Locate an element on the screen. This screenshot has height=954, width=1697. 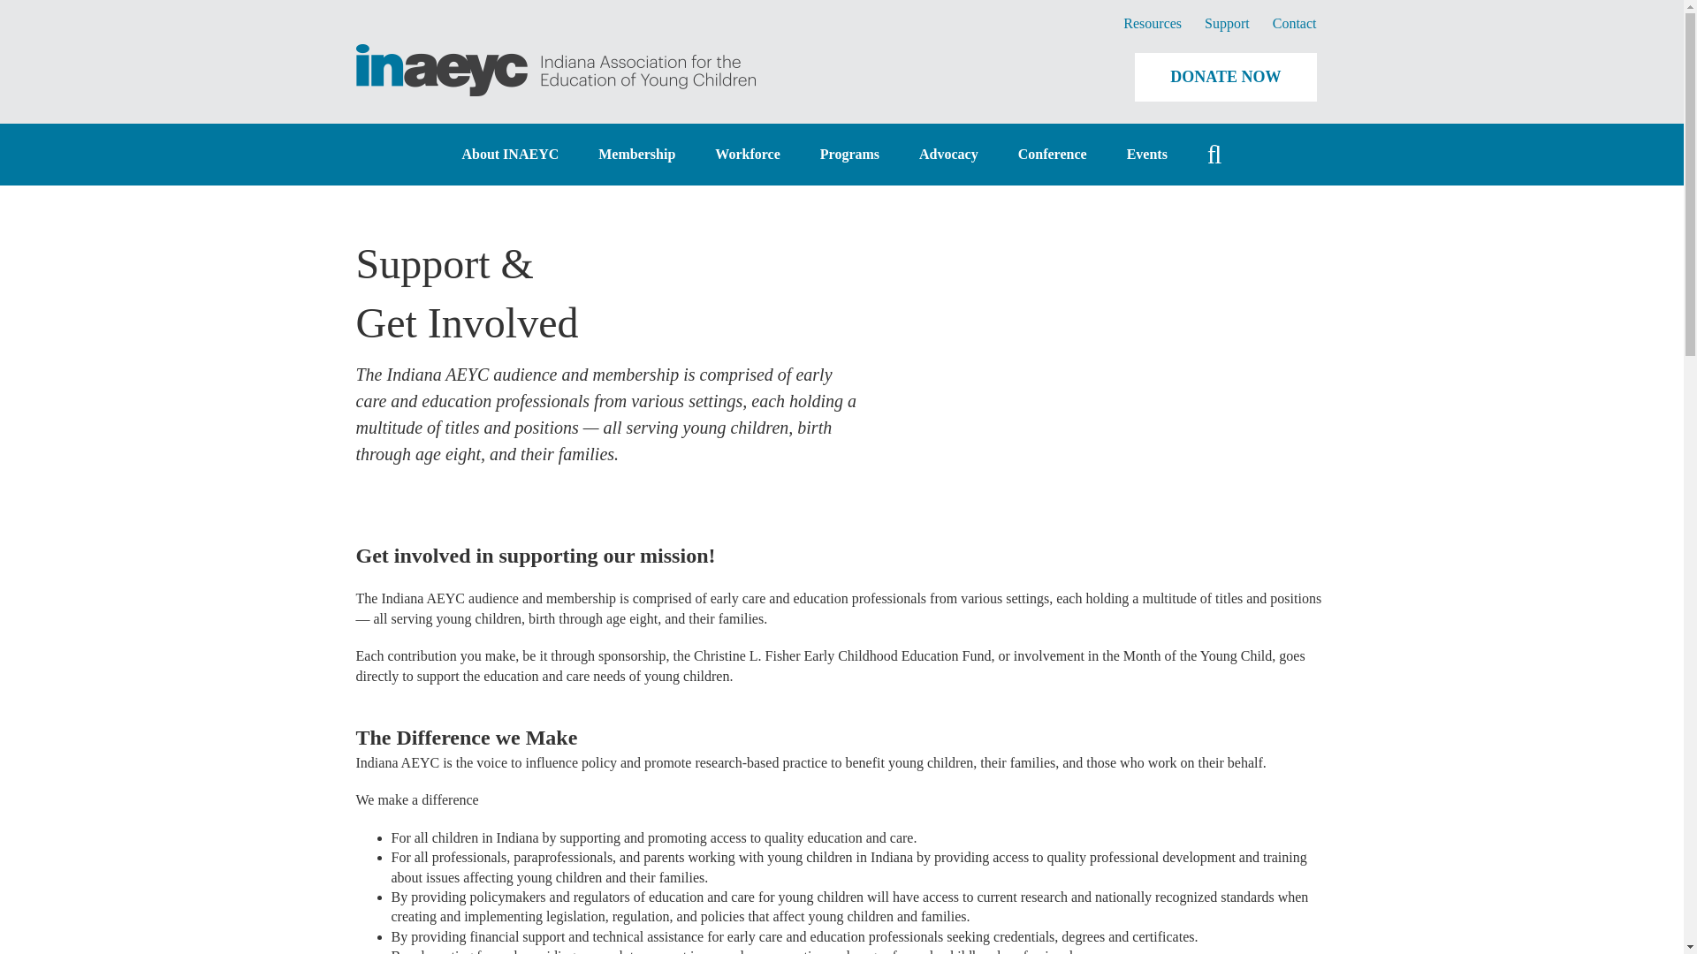
Contact is located at coordinates (1294, 23).